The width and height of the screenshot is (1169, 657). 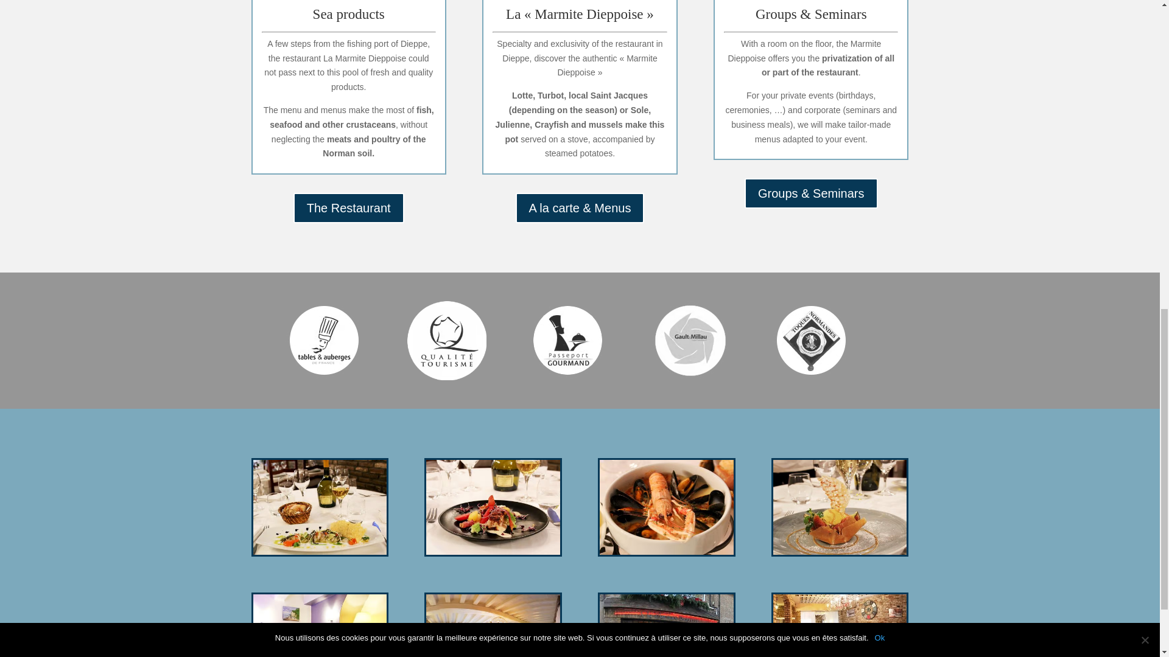 What do you see at coordinates (324, 341) in the screenshot?
I see `restaurant dieppe toque normande` at bounding box center [324, 341].